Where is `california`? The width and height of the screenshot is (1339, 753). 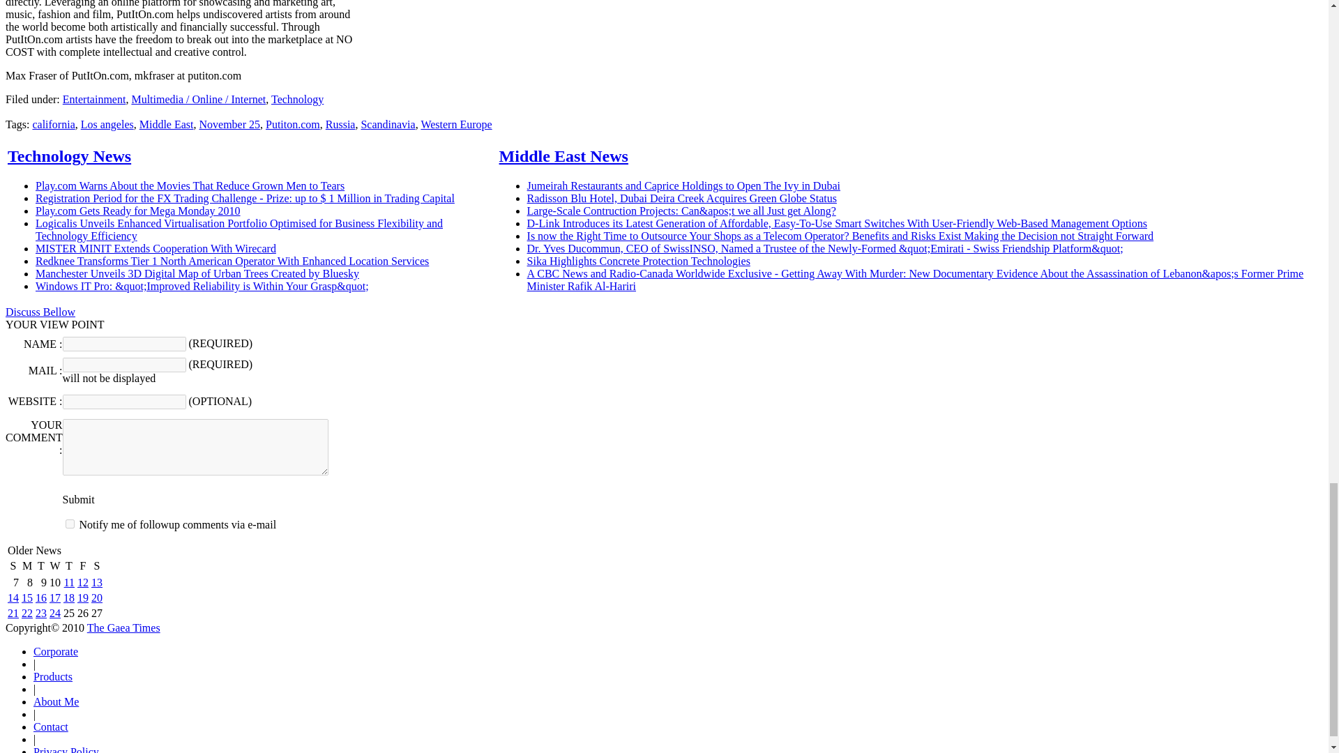
california is located at coordinates (53, 124).